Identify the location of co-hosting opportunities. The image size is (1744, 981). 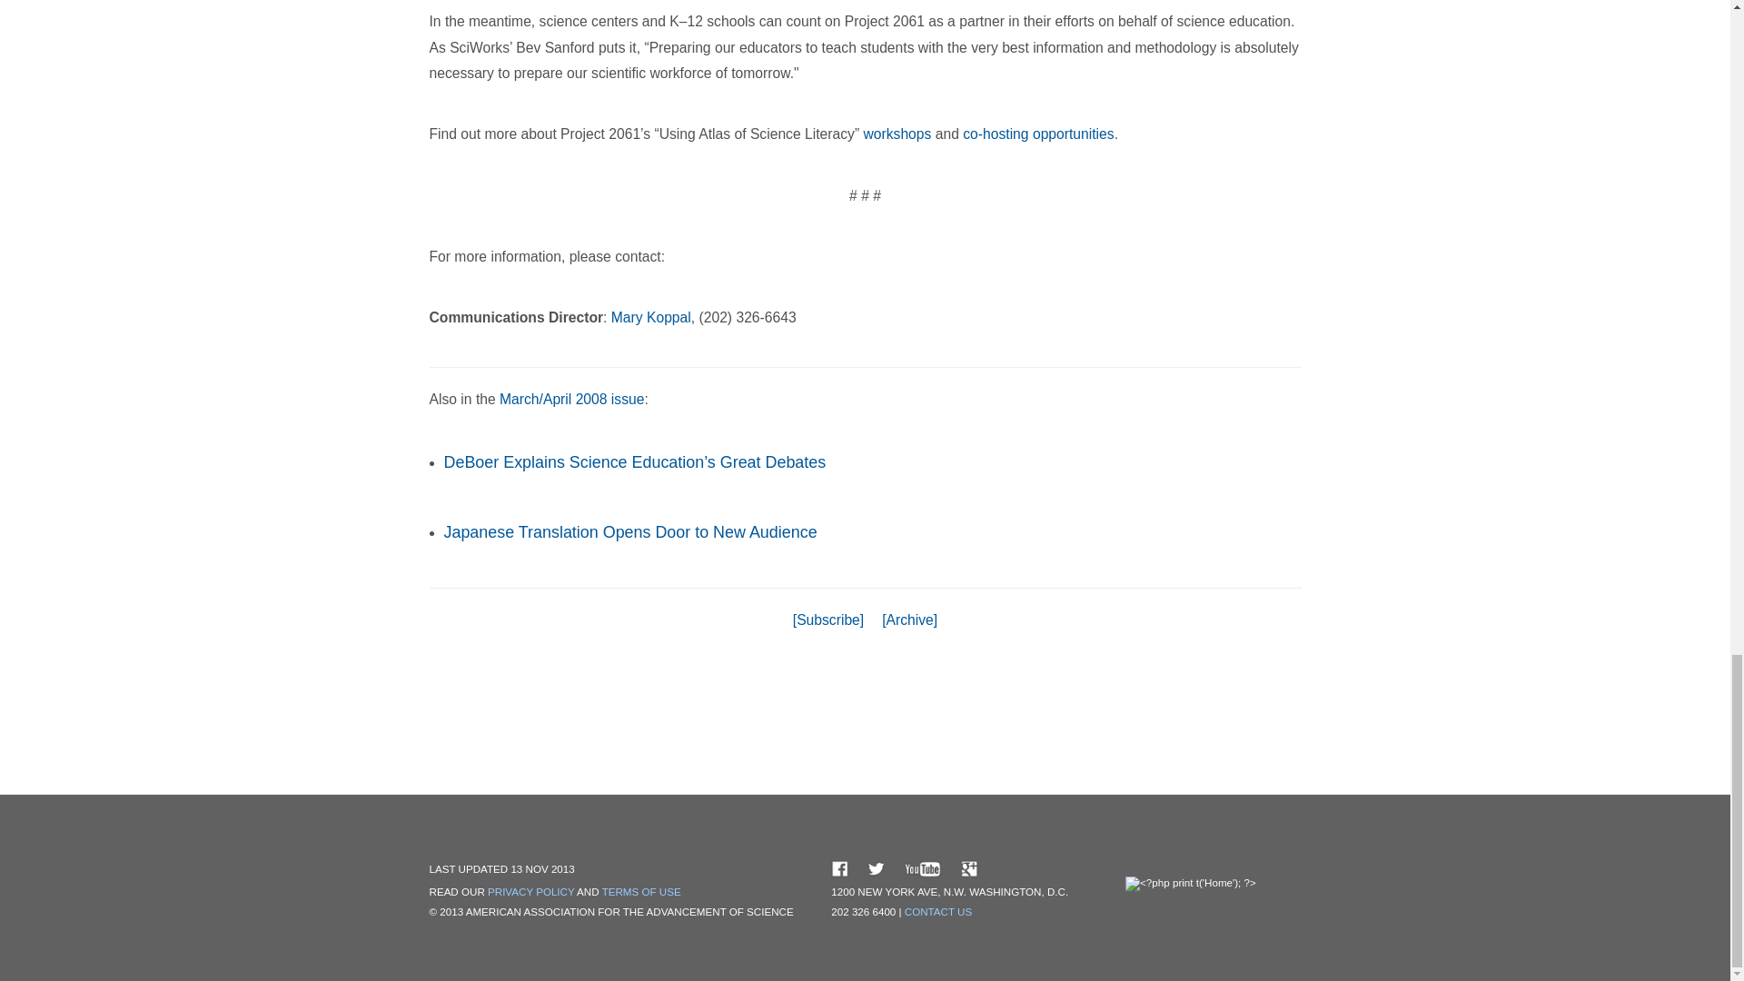
(1037, 134).